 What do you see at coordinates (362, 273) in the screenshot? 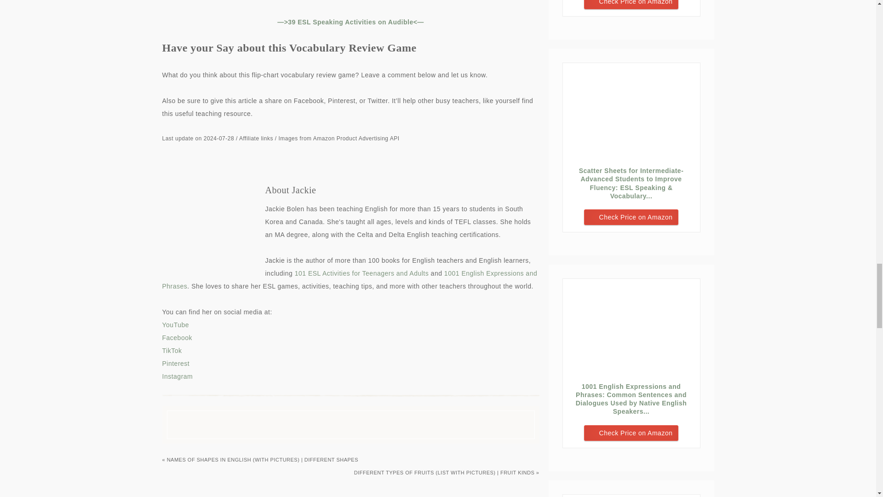
I see `101 ESL Activities for Teenagers and Adults` at bounding box center [362, 273].